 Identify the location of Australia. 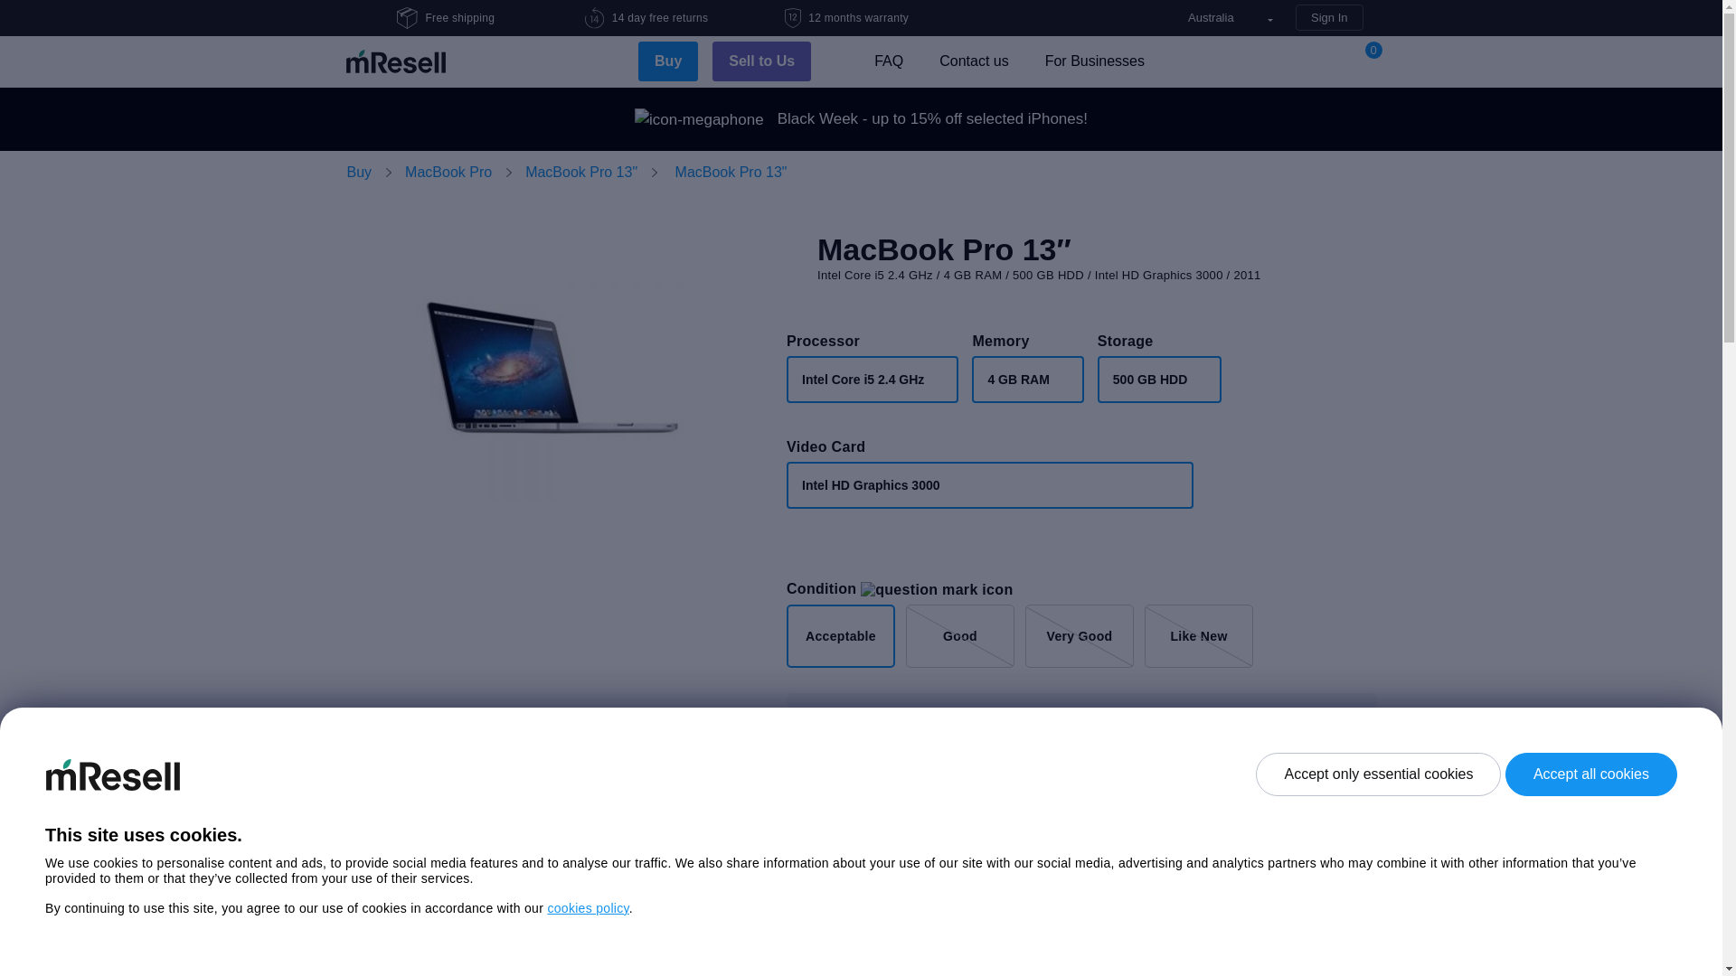
(1231, 18).